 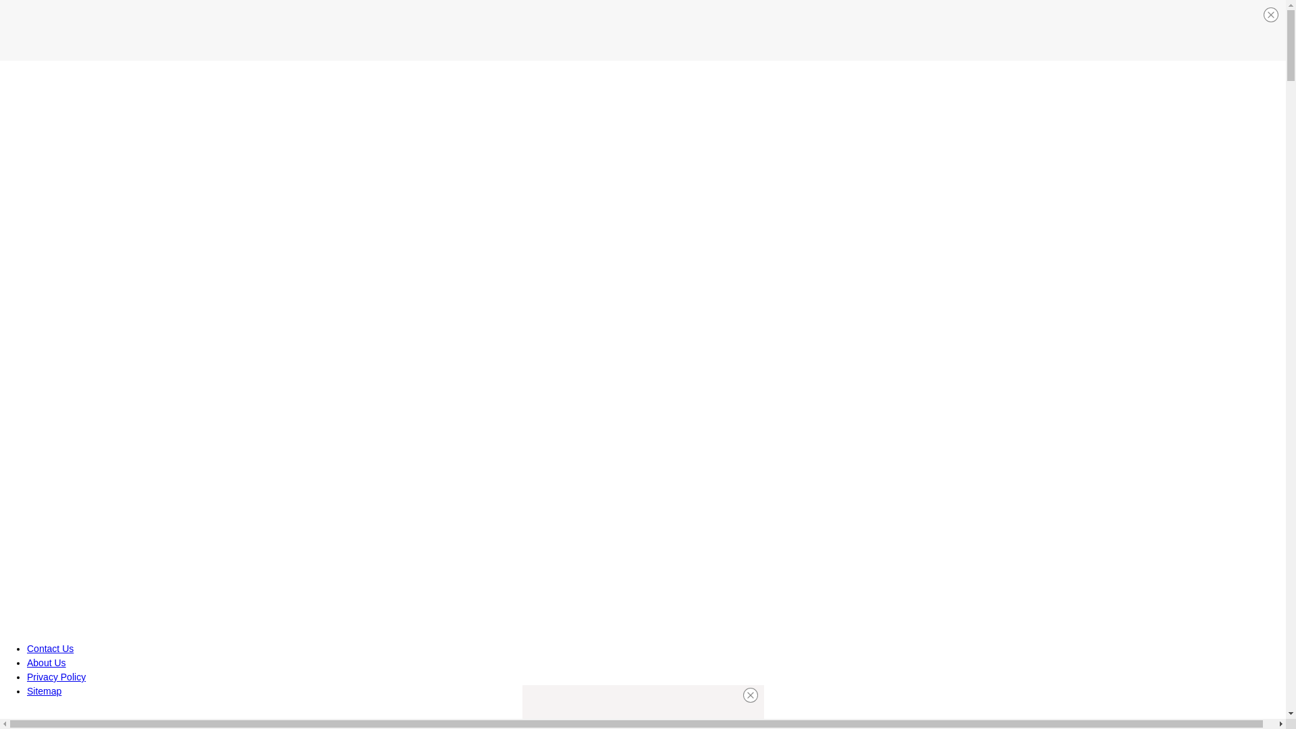 What do you see at coordinates (642, 30) in the screenshot?
I see `3rd party ad content` at bounding box center [642, 30].